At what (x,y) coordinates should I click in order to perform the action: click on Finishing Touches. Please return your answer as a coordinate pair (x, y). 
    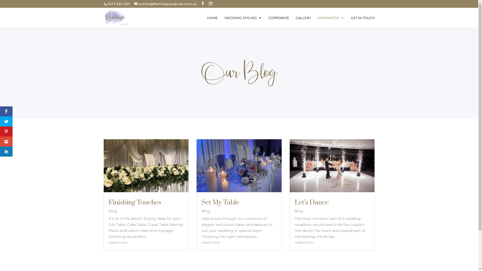
    Looking at the image, I should click on (135, 203).